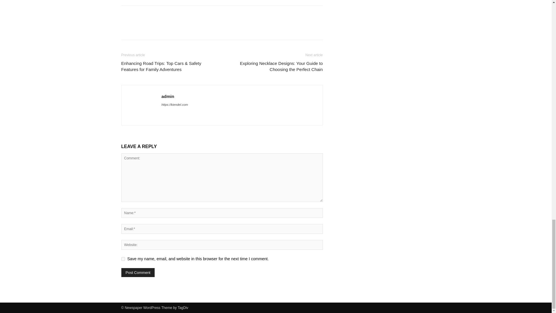 The width and height of the screenshot is (556, 313). Describe the element at coordinates (164, 15) in the screenshot. I see `bottomFacebookLike` at that location.